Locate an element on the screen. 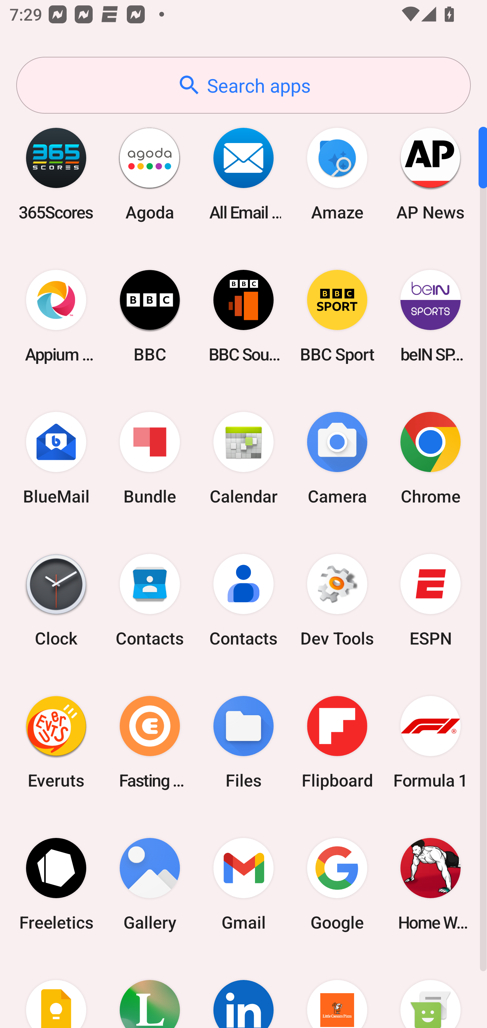 This screenshot has height=1028, width=487. Files is located at coordinates (243, 742).